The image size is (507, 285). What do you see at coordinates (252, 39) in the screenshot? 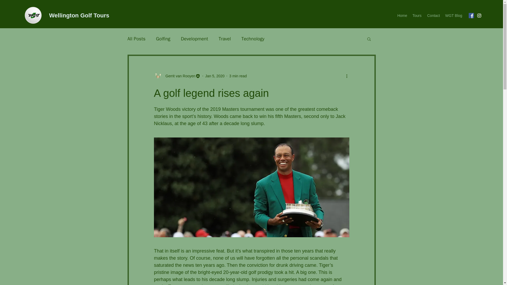
I see `Technology` at bounding box center [252, 39].